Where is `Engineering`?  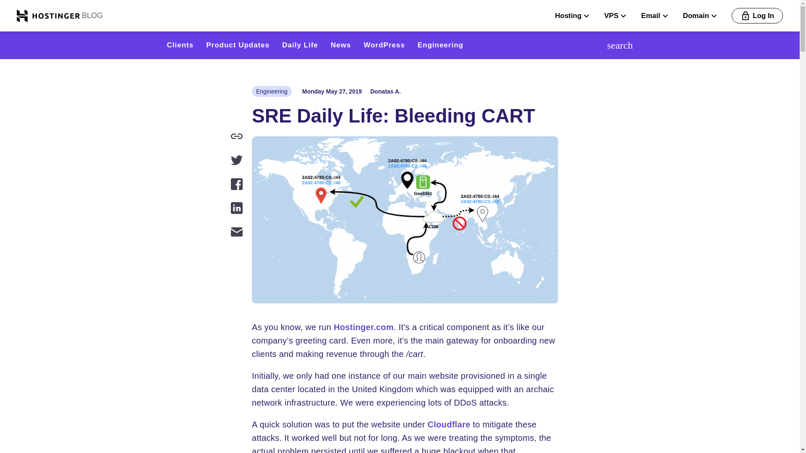 Engineering is located at coordinates (272, 91).